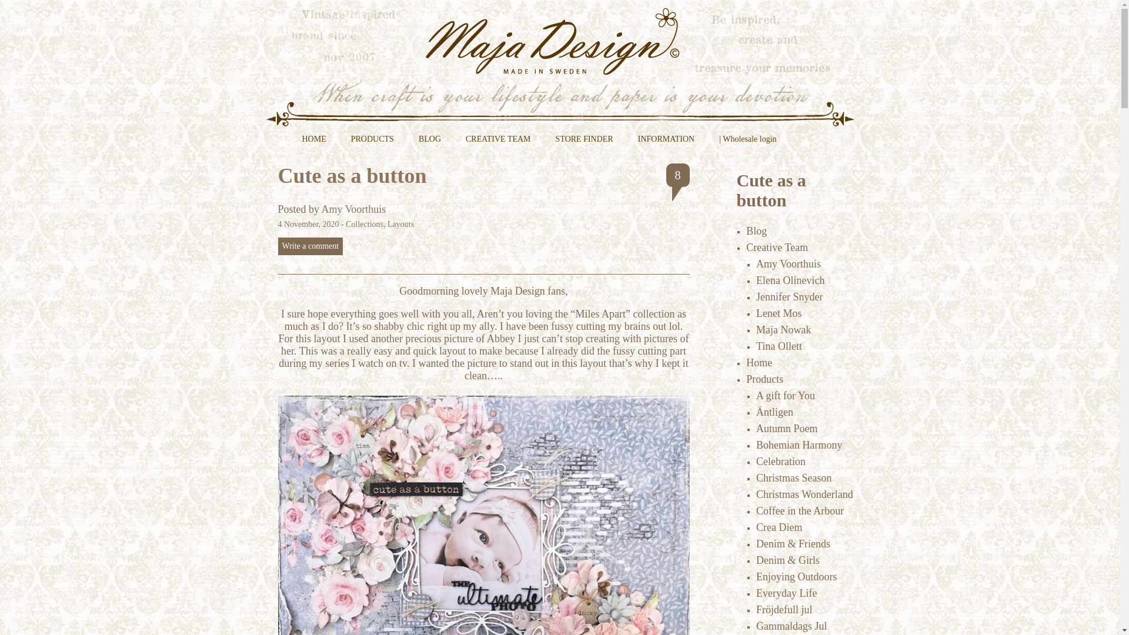  Describe the element at coordinates (429, 143) in the screenshot. I see `BLOG` at that location.